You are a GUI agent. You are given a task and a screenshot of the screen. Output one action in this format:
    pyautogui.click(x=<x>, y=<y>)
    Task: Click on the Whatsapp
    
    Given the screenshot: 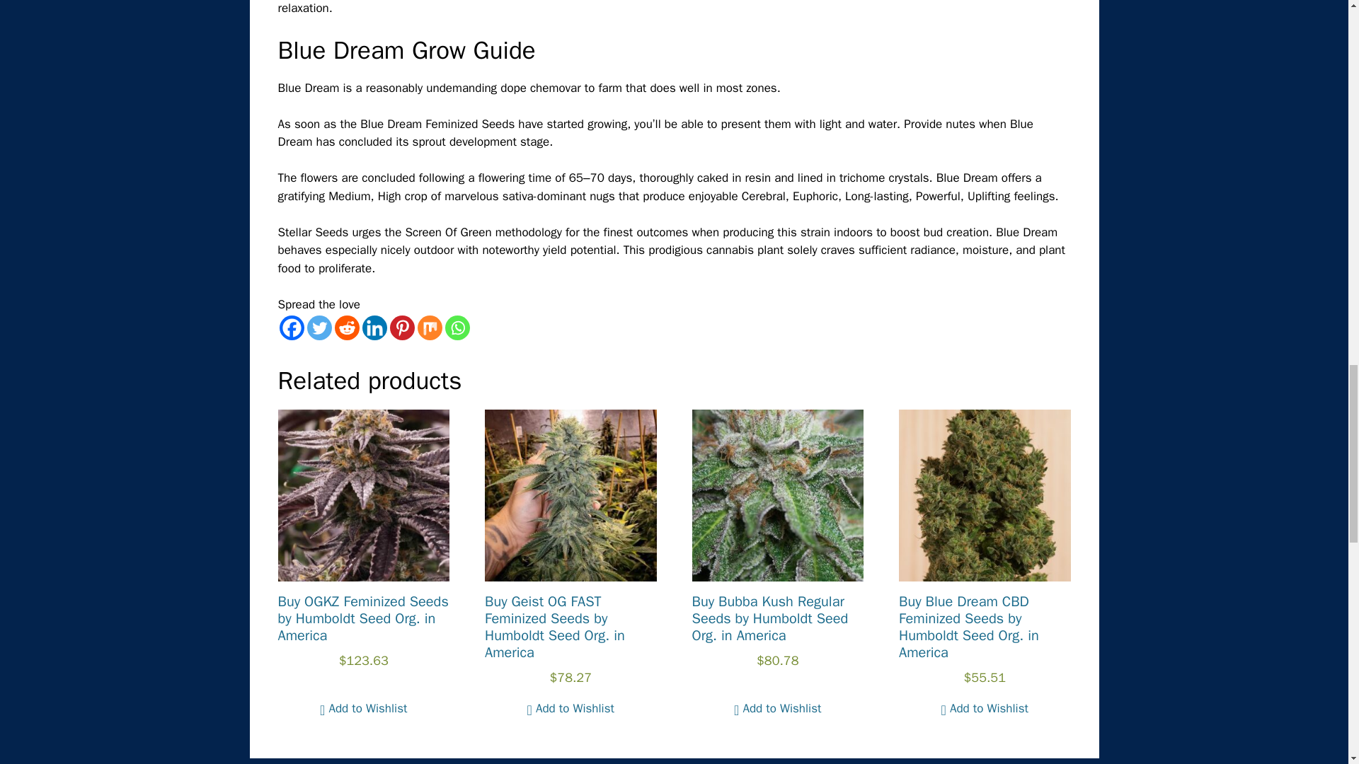 What is the action you would take?
    pyautogui.click(x=456, y=328)
    